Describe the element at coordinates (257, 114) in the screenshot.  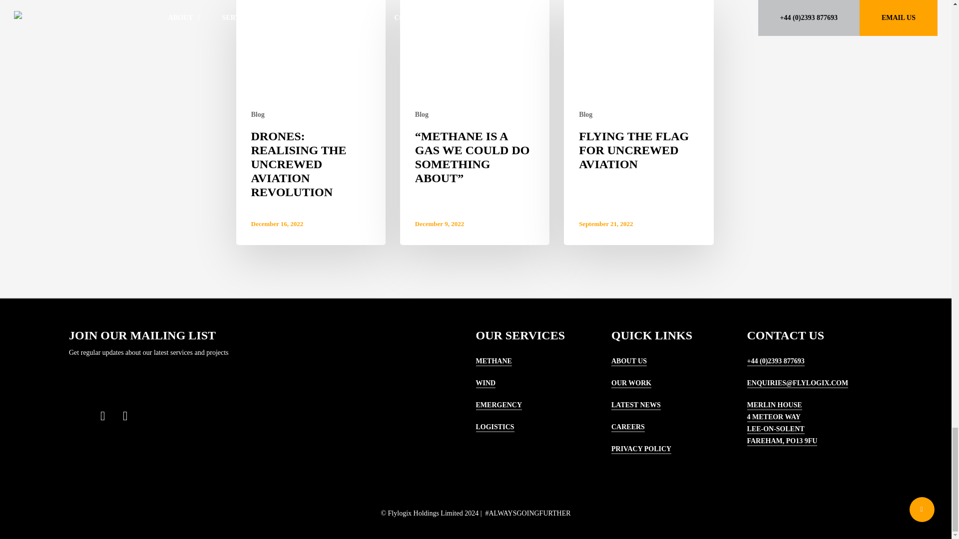
I see `Blog` at that location.